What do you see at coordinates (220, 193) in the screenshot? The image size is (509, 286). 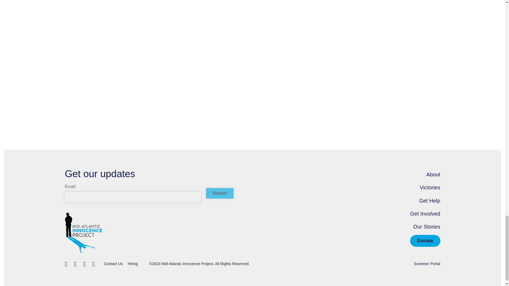 I see `Submit` at bounding box center [220, 193].